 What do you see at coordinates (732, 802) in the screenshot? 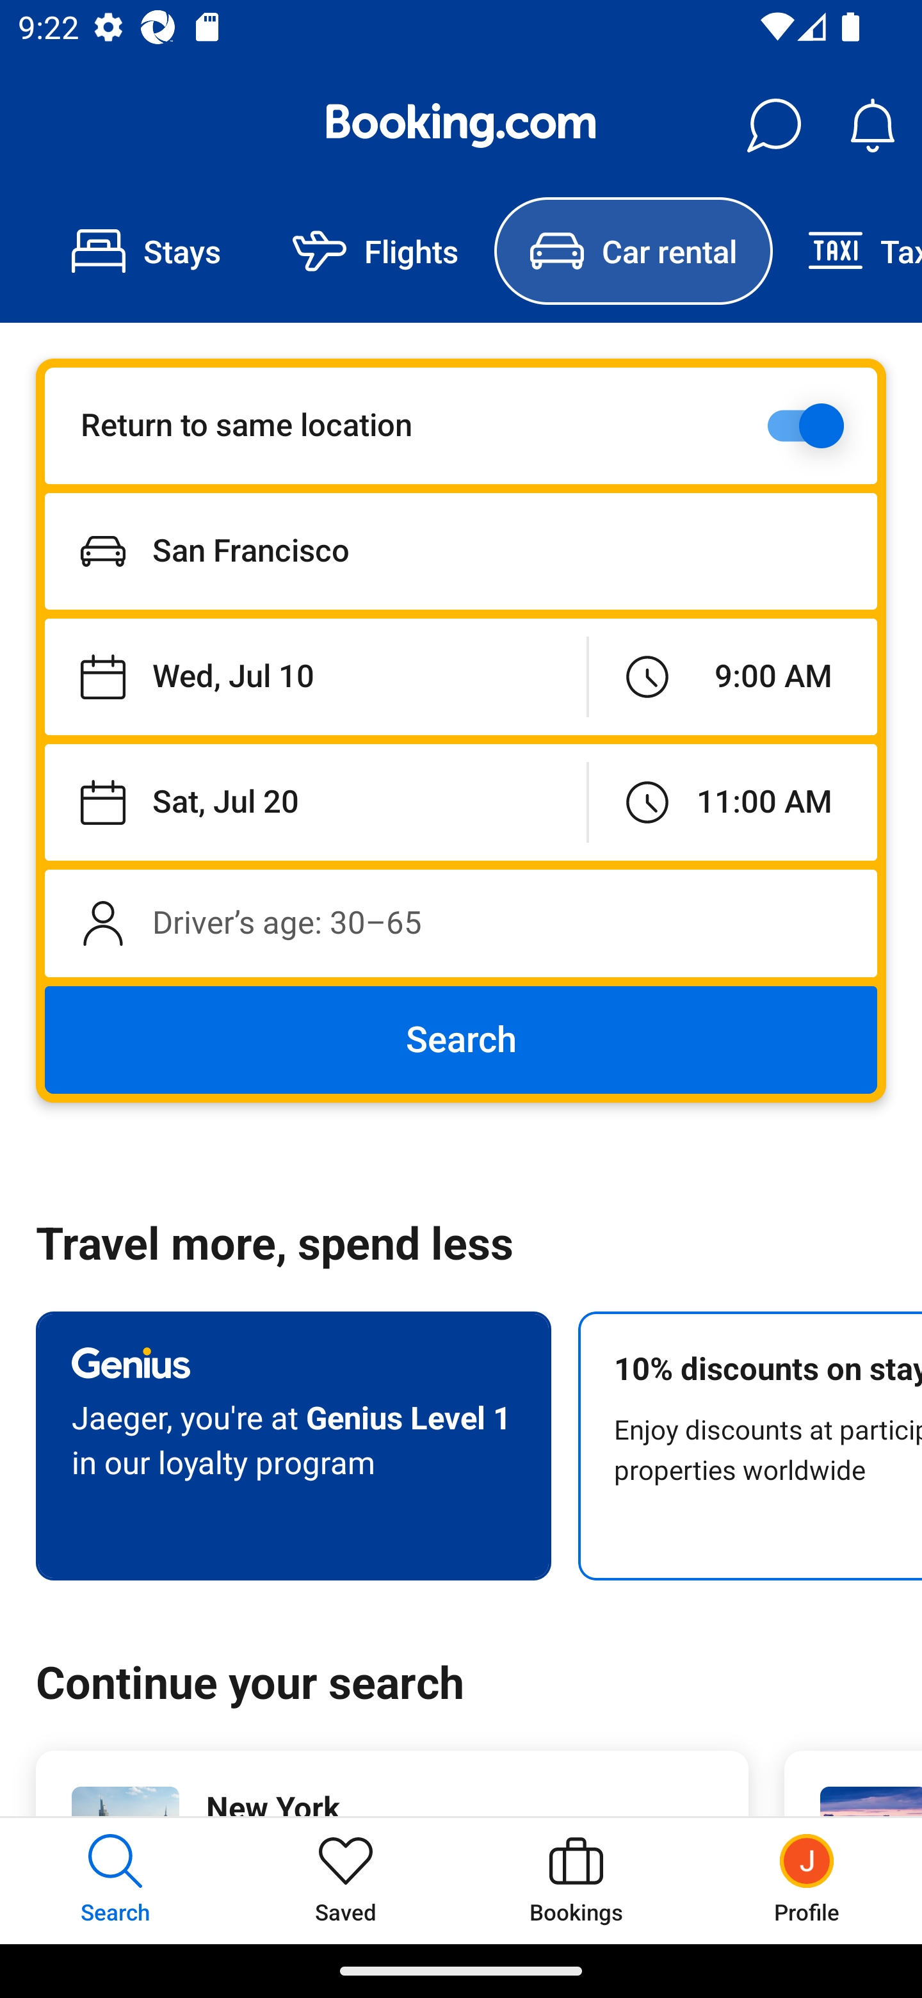
I see `Drop-off time: 11:00:00.000` at bounding box center [732, 802].